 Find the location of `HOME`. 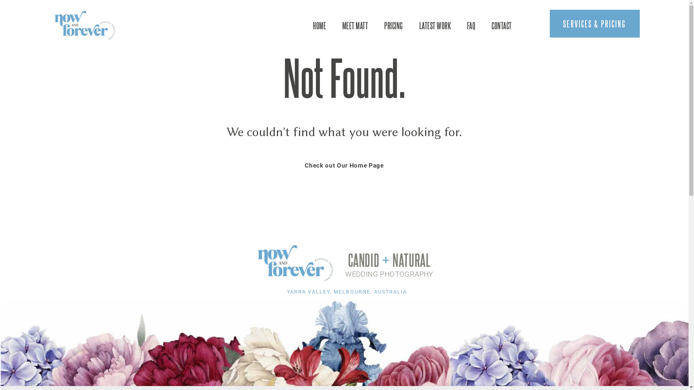

HOME is located at coordinates (320, 26).